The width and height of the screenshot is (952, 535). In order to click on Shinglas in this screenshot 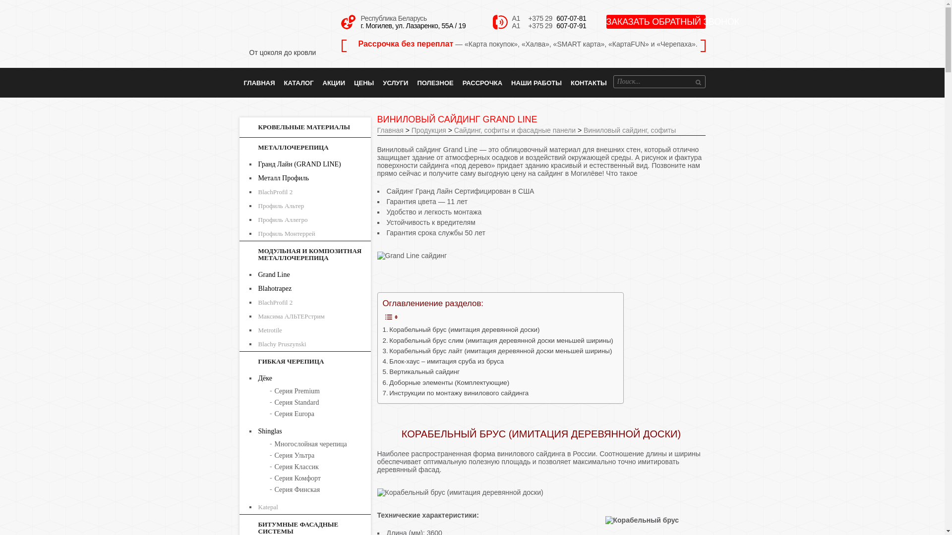, I will do `click(314, 431)`.